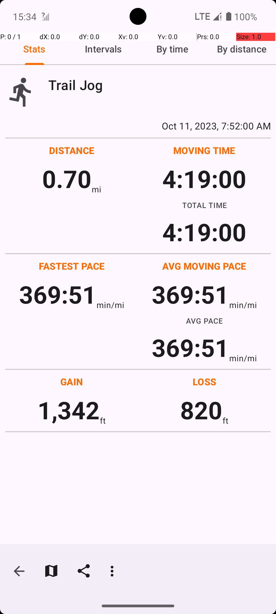  I want to click on min/mi, so click(110, 305).